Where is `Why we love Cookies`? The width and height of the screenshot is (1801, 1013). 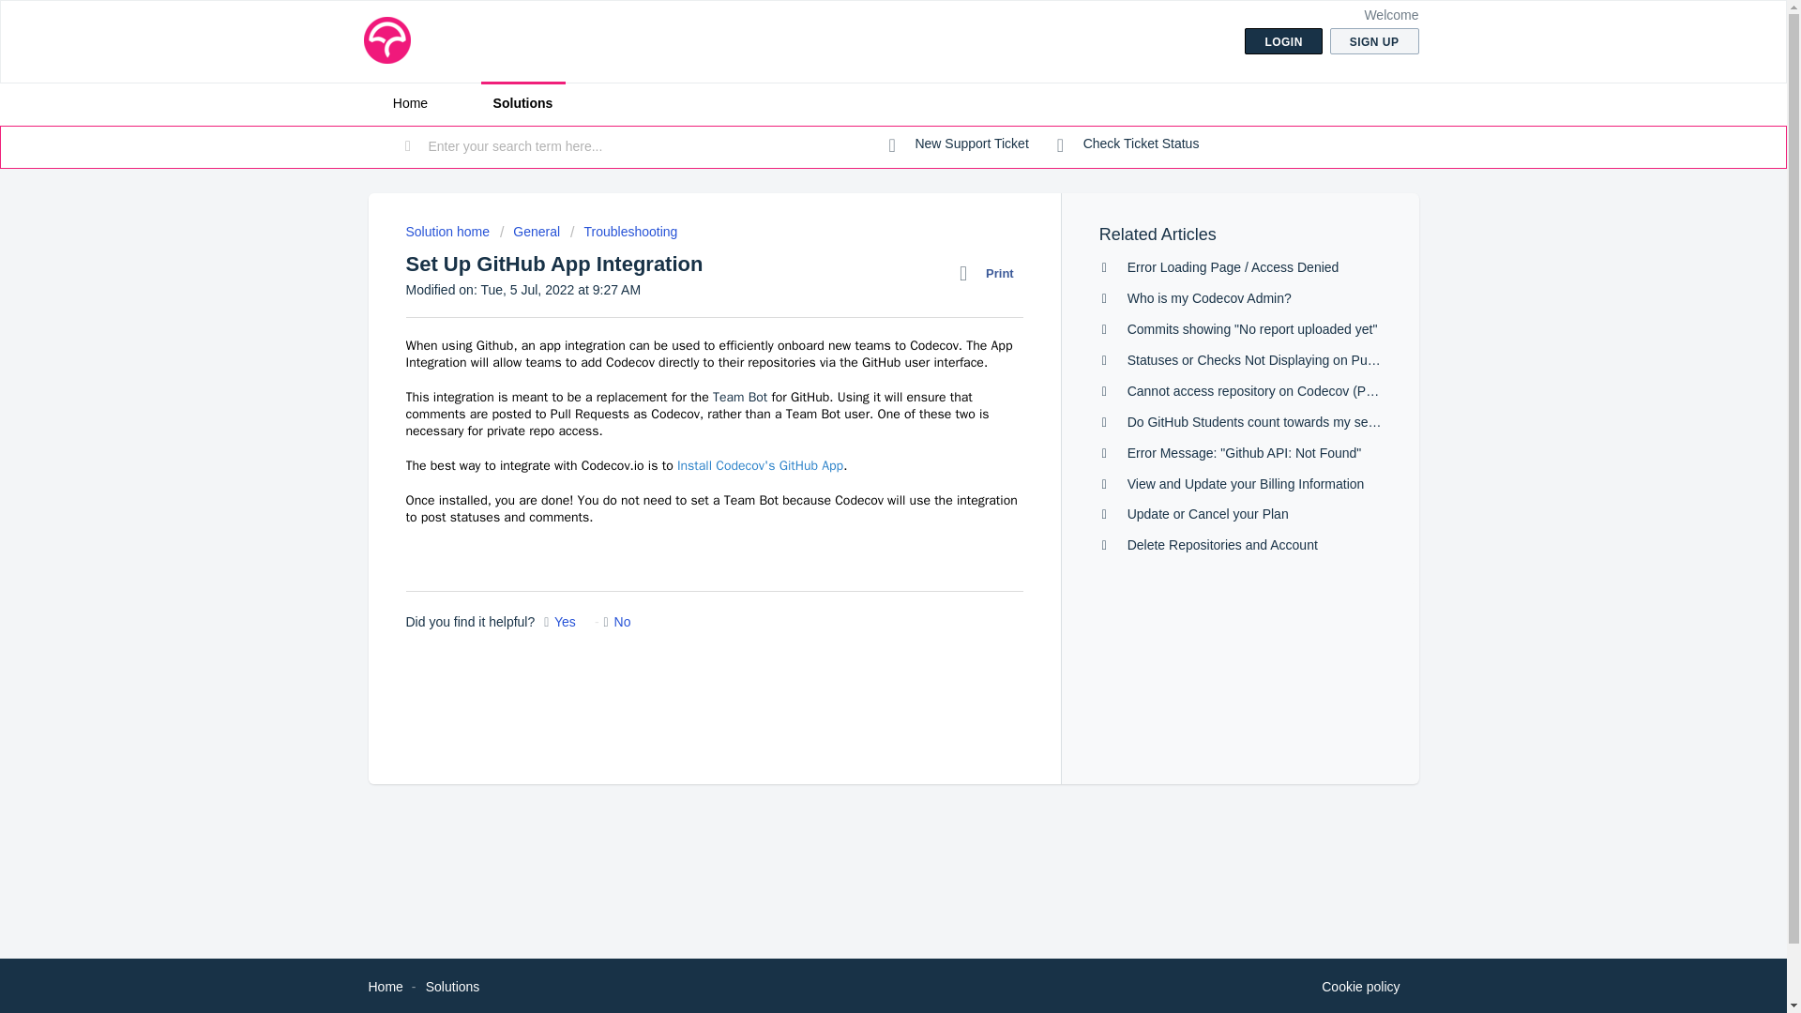 Why we love Cookies is located at coordinates (1360, 987).